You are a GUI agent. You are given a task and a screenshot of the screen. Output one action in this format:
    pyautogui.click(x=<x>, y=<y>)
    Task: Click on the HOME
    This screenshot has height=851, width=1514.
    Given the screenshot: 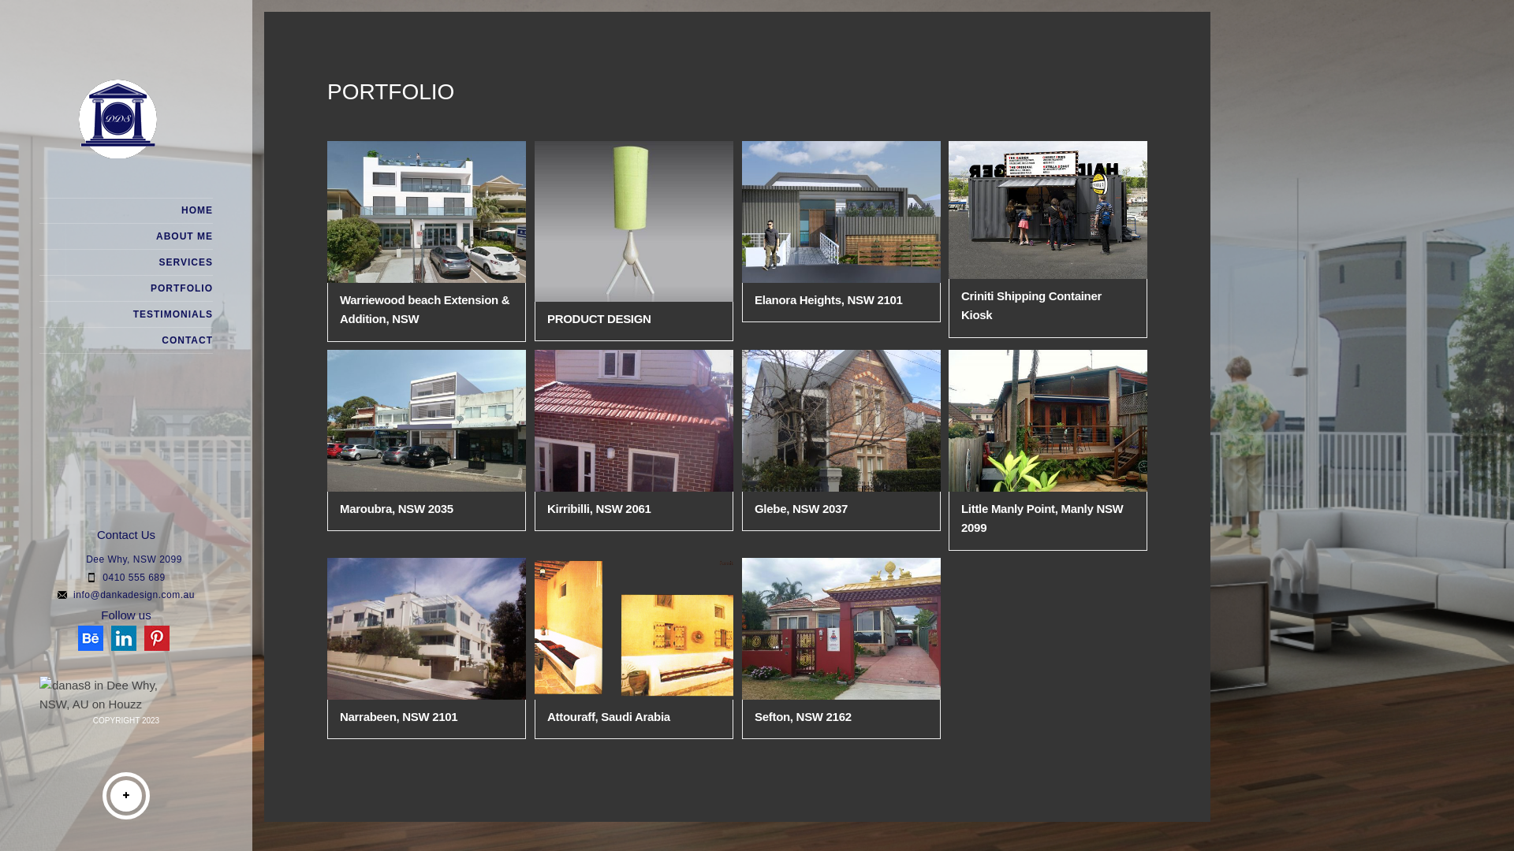 What is the action you would take?
    pyautogui.click(x=126, y=211)
    